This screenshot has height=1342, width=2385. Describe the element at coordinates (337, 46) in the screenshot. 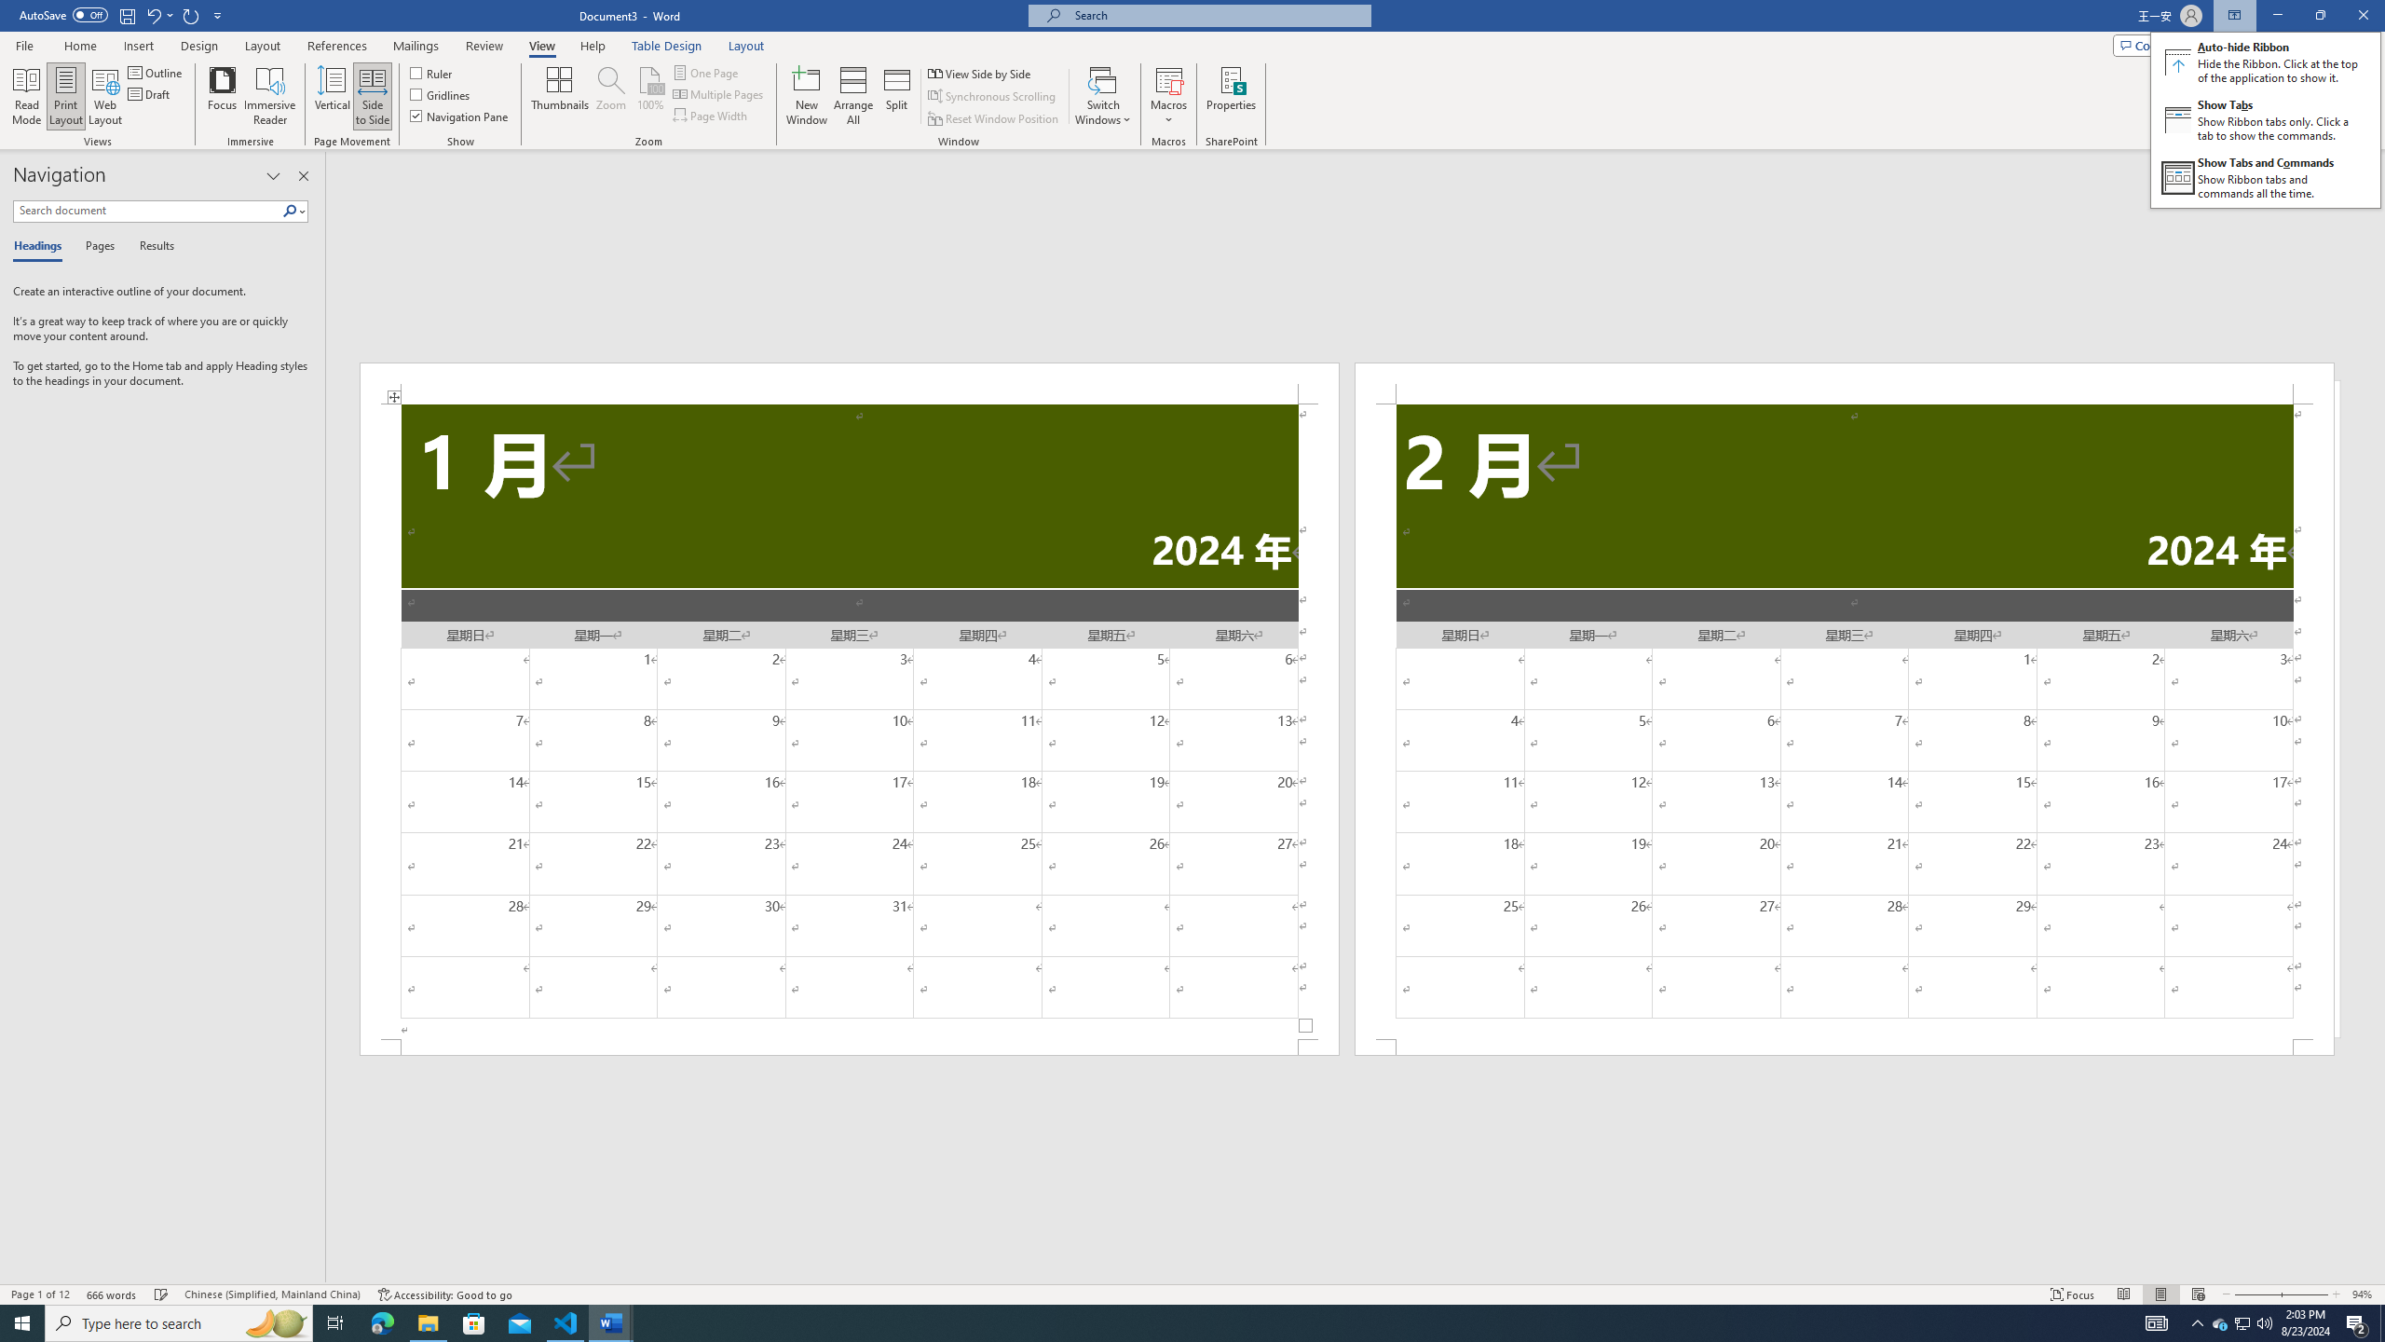

I see `References` at that location.